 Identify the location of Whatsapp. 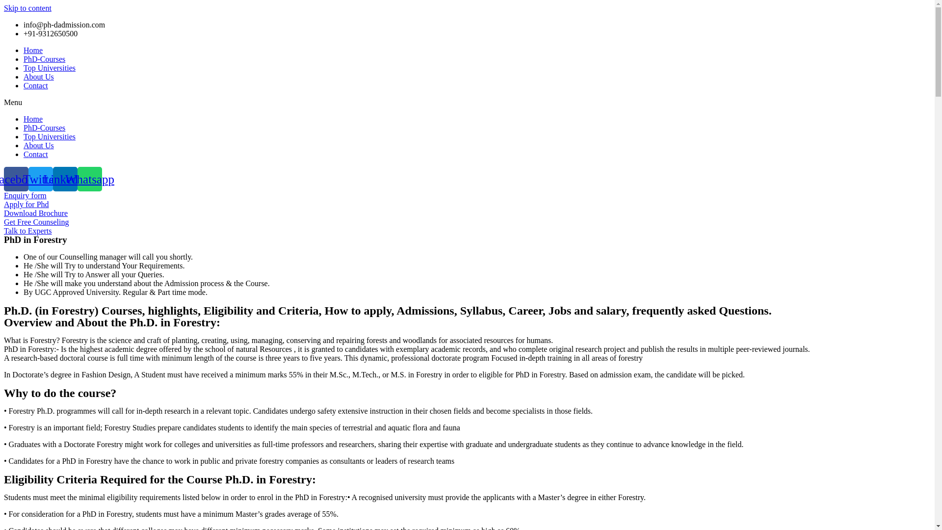
(89, 179).